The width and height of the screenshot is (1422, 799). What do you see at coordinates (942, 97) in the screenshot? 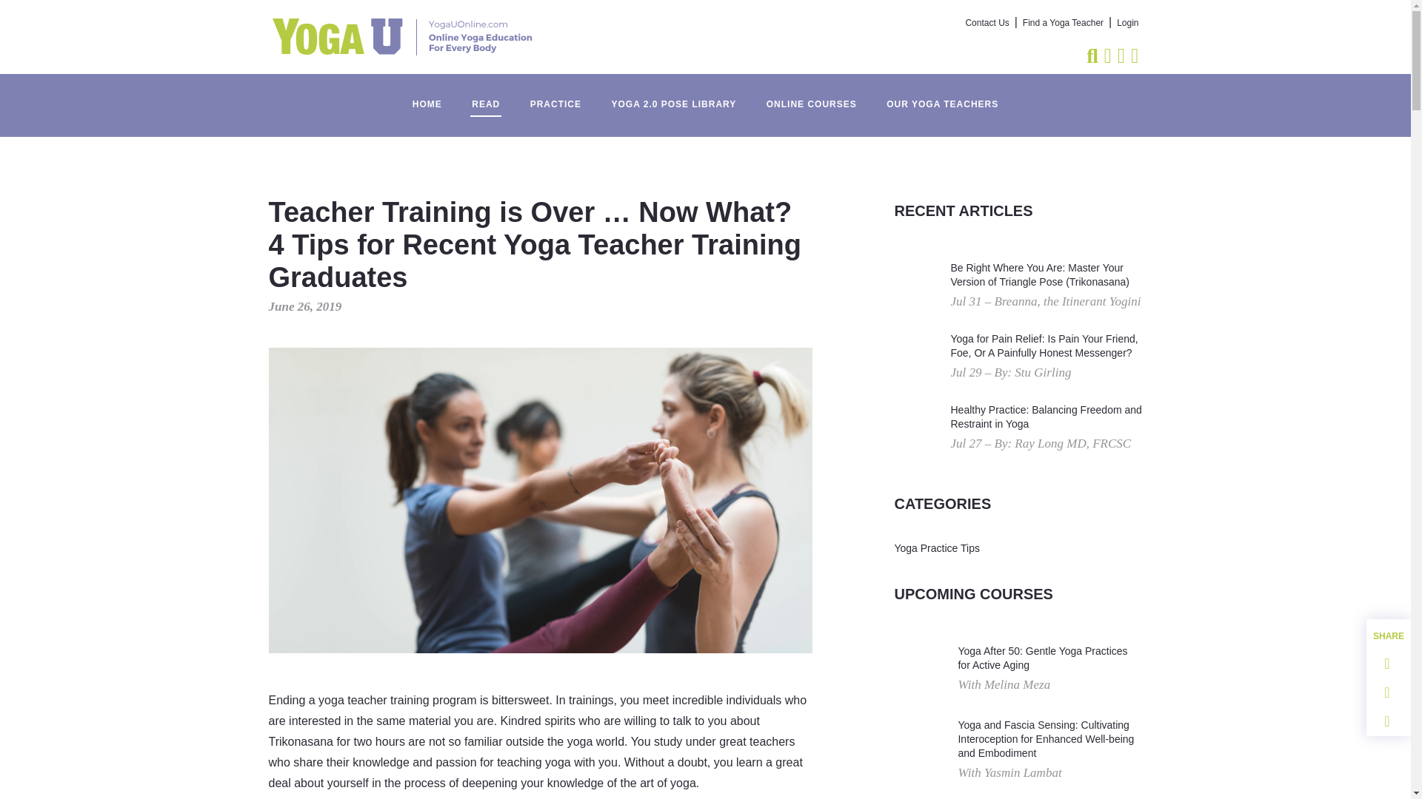
I see `OUR YOGA TEACHERS` at bounding box center [942, 97].